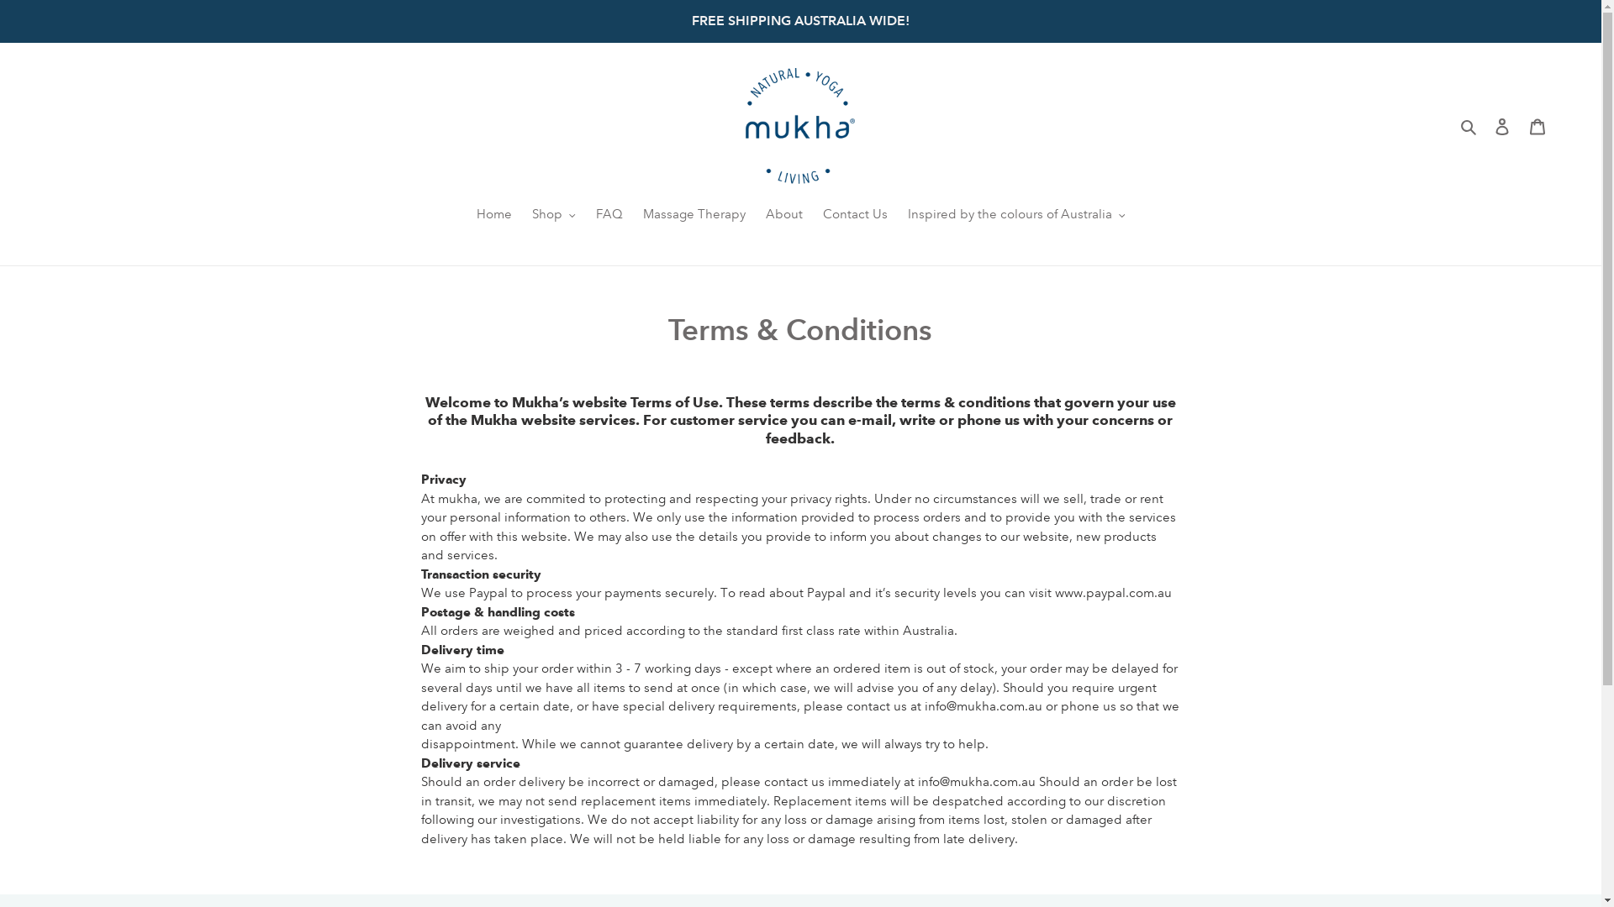 This screenshot has width=1614, height=907. I want to click on Massage Therapy, so click(694, 216).